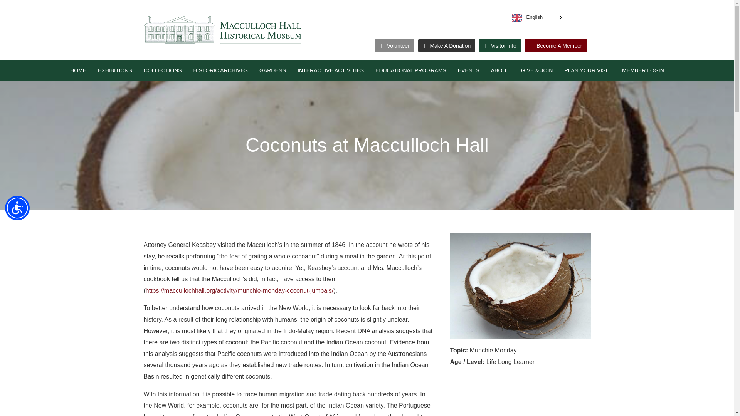  Describe the element at coordinates (587, 70) in the screenshot. I see `PLAN YOUR VISIT` at that location.